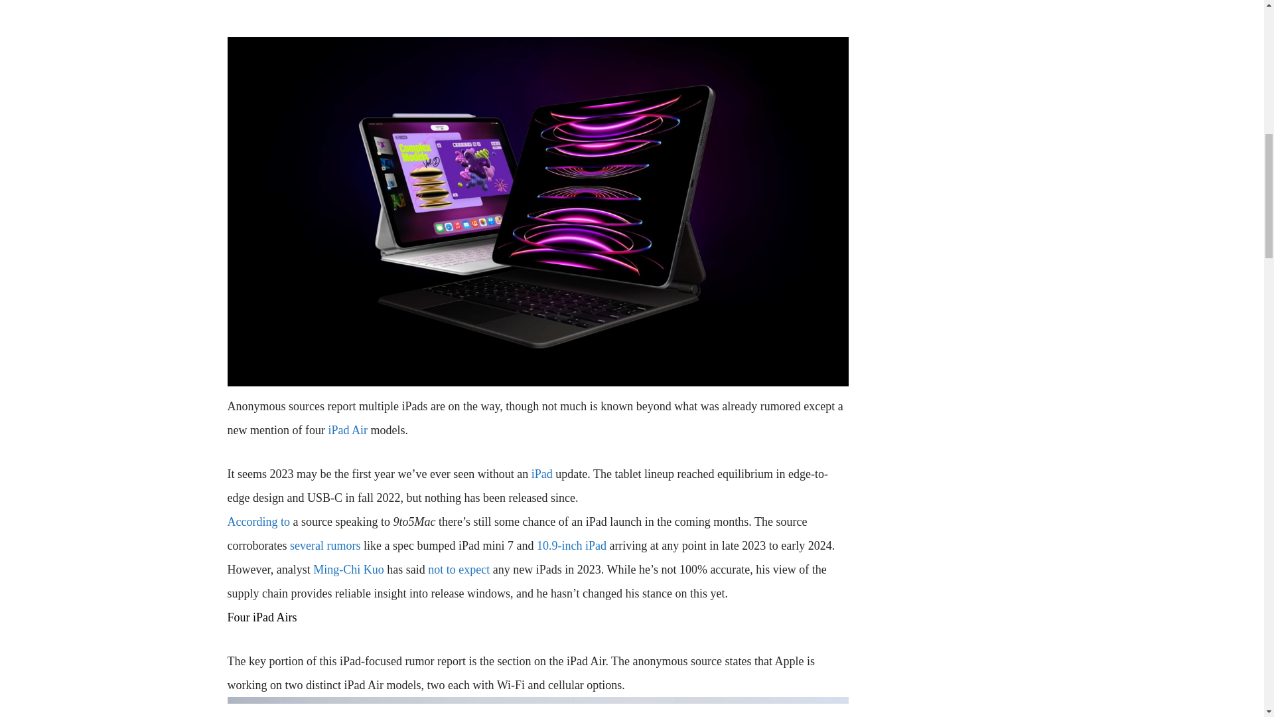 This screenshot has height=717, width=1274. I want to click on Ming-Chi Kuo, so click(349, 570).